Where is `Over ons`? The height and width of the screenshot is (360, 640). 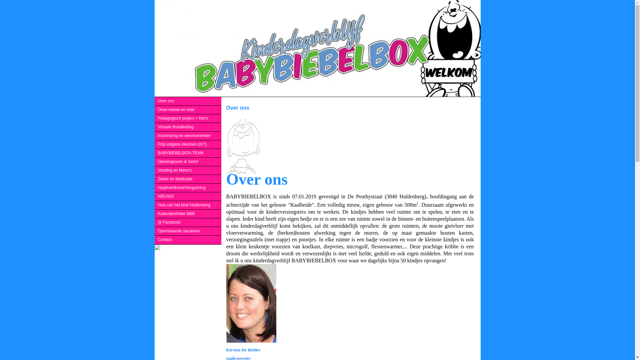 Over ons is located at coordinates (188, 101).